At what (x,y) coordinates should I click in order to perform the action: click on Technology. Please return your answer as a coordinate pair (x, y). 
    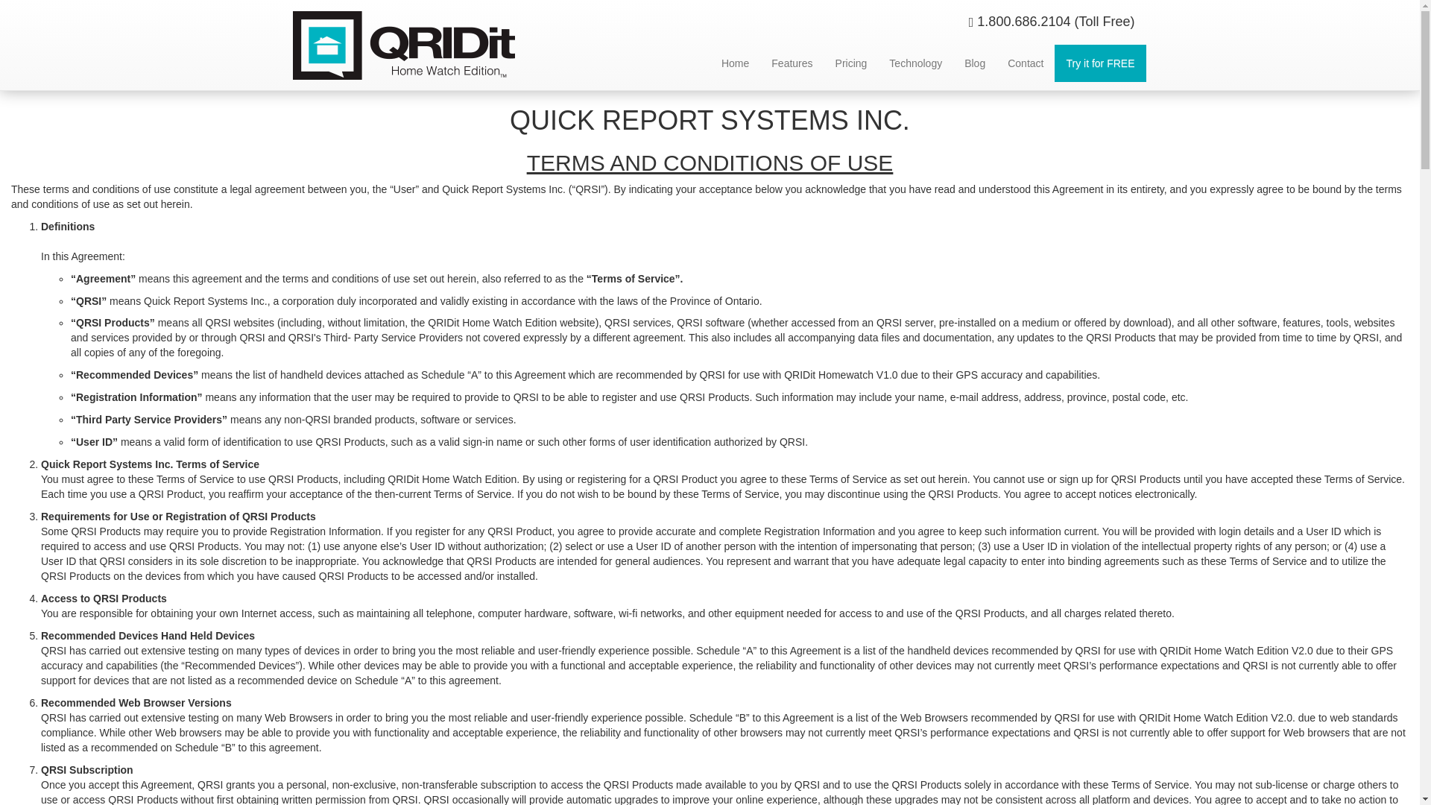
    Looking at the image, I should click on (915, 63).